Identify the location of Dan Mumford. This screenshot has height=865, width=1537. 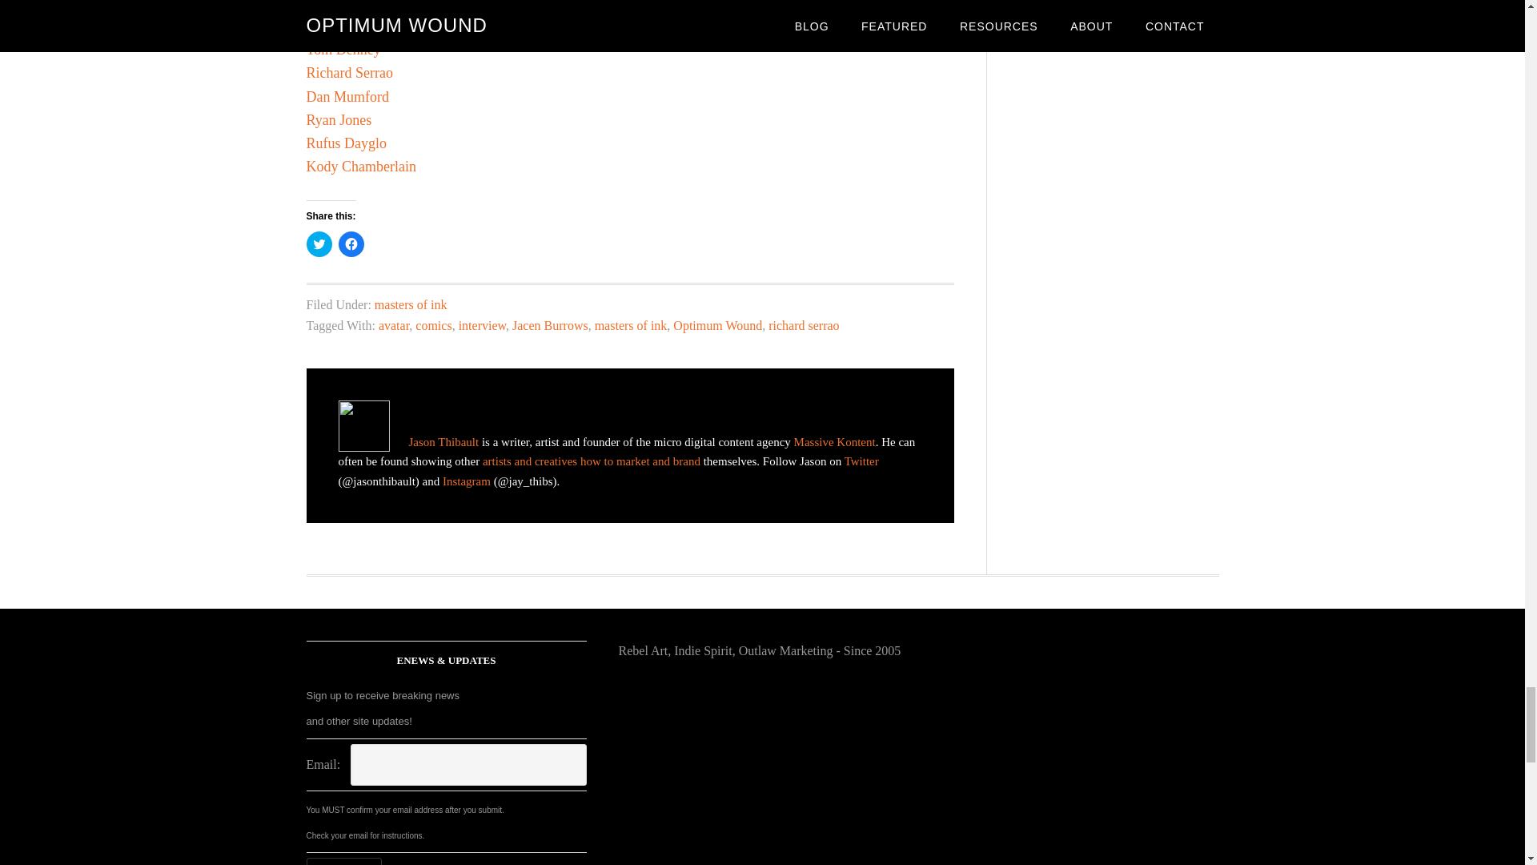
(347, 96).